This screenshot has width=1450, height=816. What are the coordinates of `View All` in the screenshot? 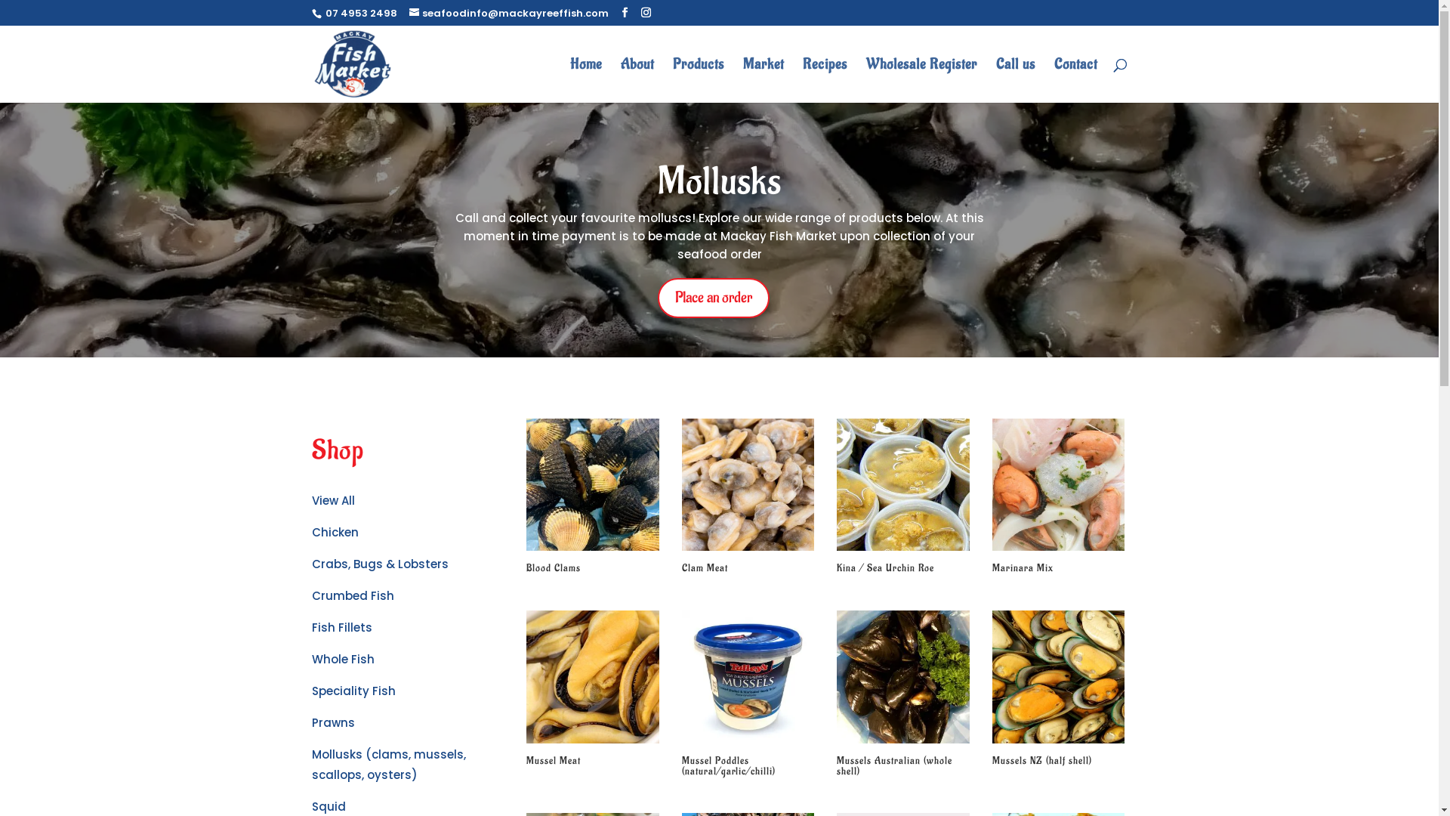 It's located at (332, 500).